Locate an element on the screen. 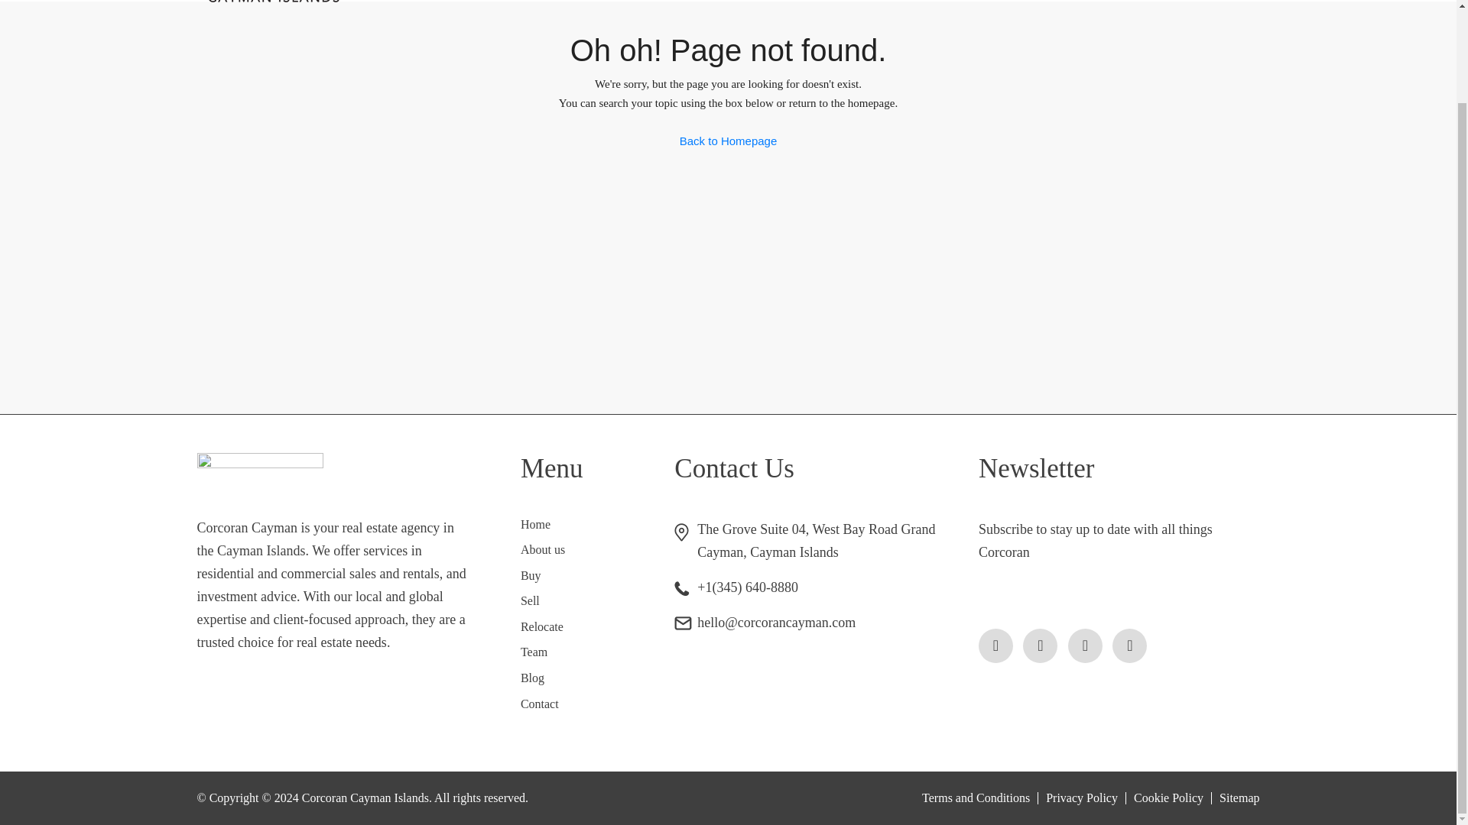  Relocate is located at coordinates (542, 626).